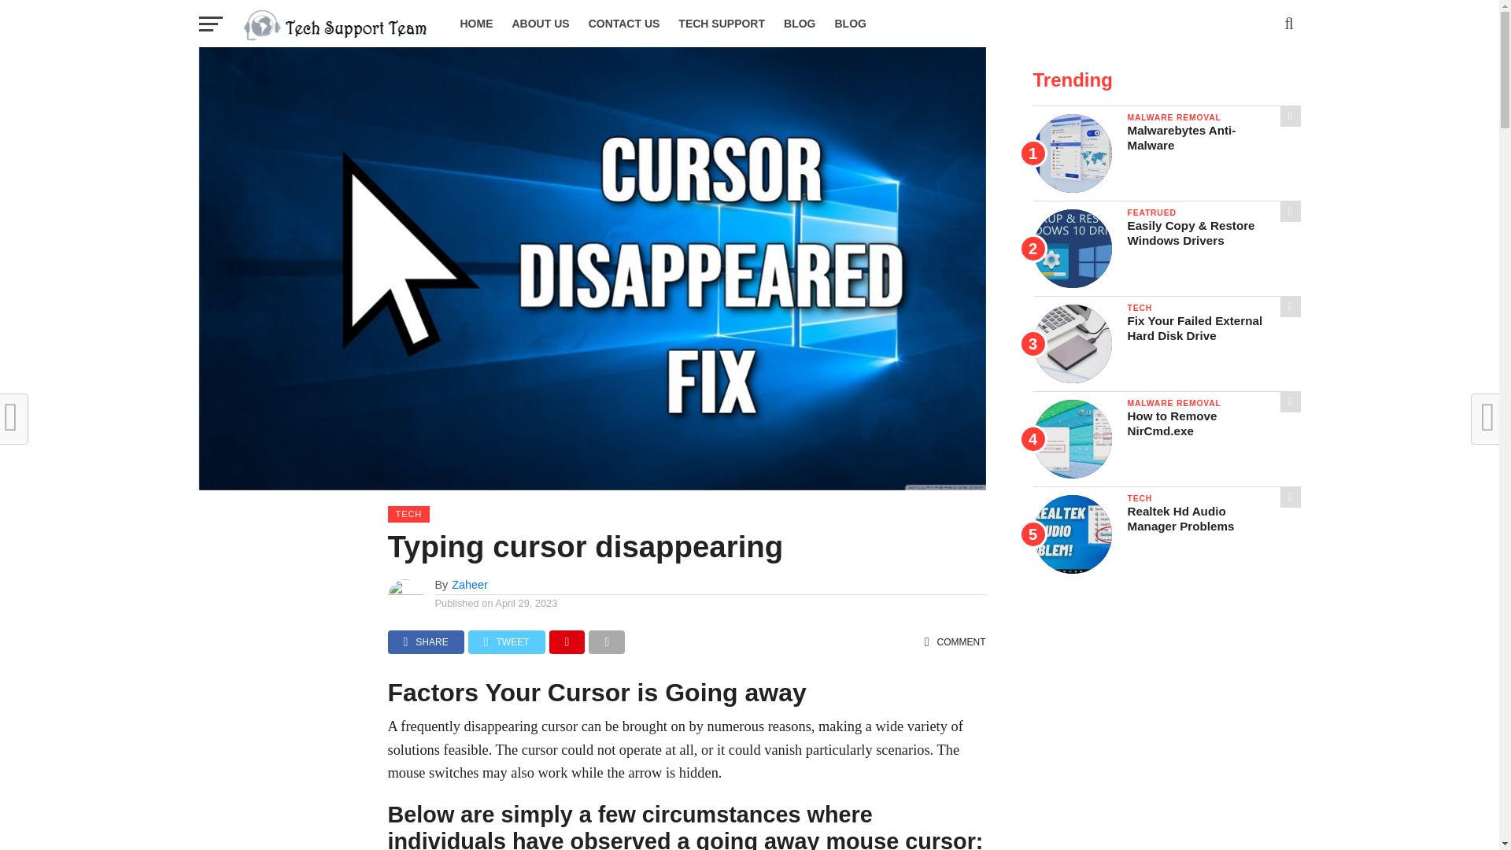 This screenshot has height=850, width=1511. Describe the element at coordinates (470, 584) in the screenshot. I see `Posts by Zaheer` at that location.